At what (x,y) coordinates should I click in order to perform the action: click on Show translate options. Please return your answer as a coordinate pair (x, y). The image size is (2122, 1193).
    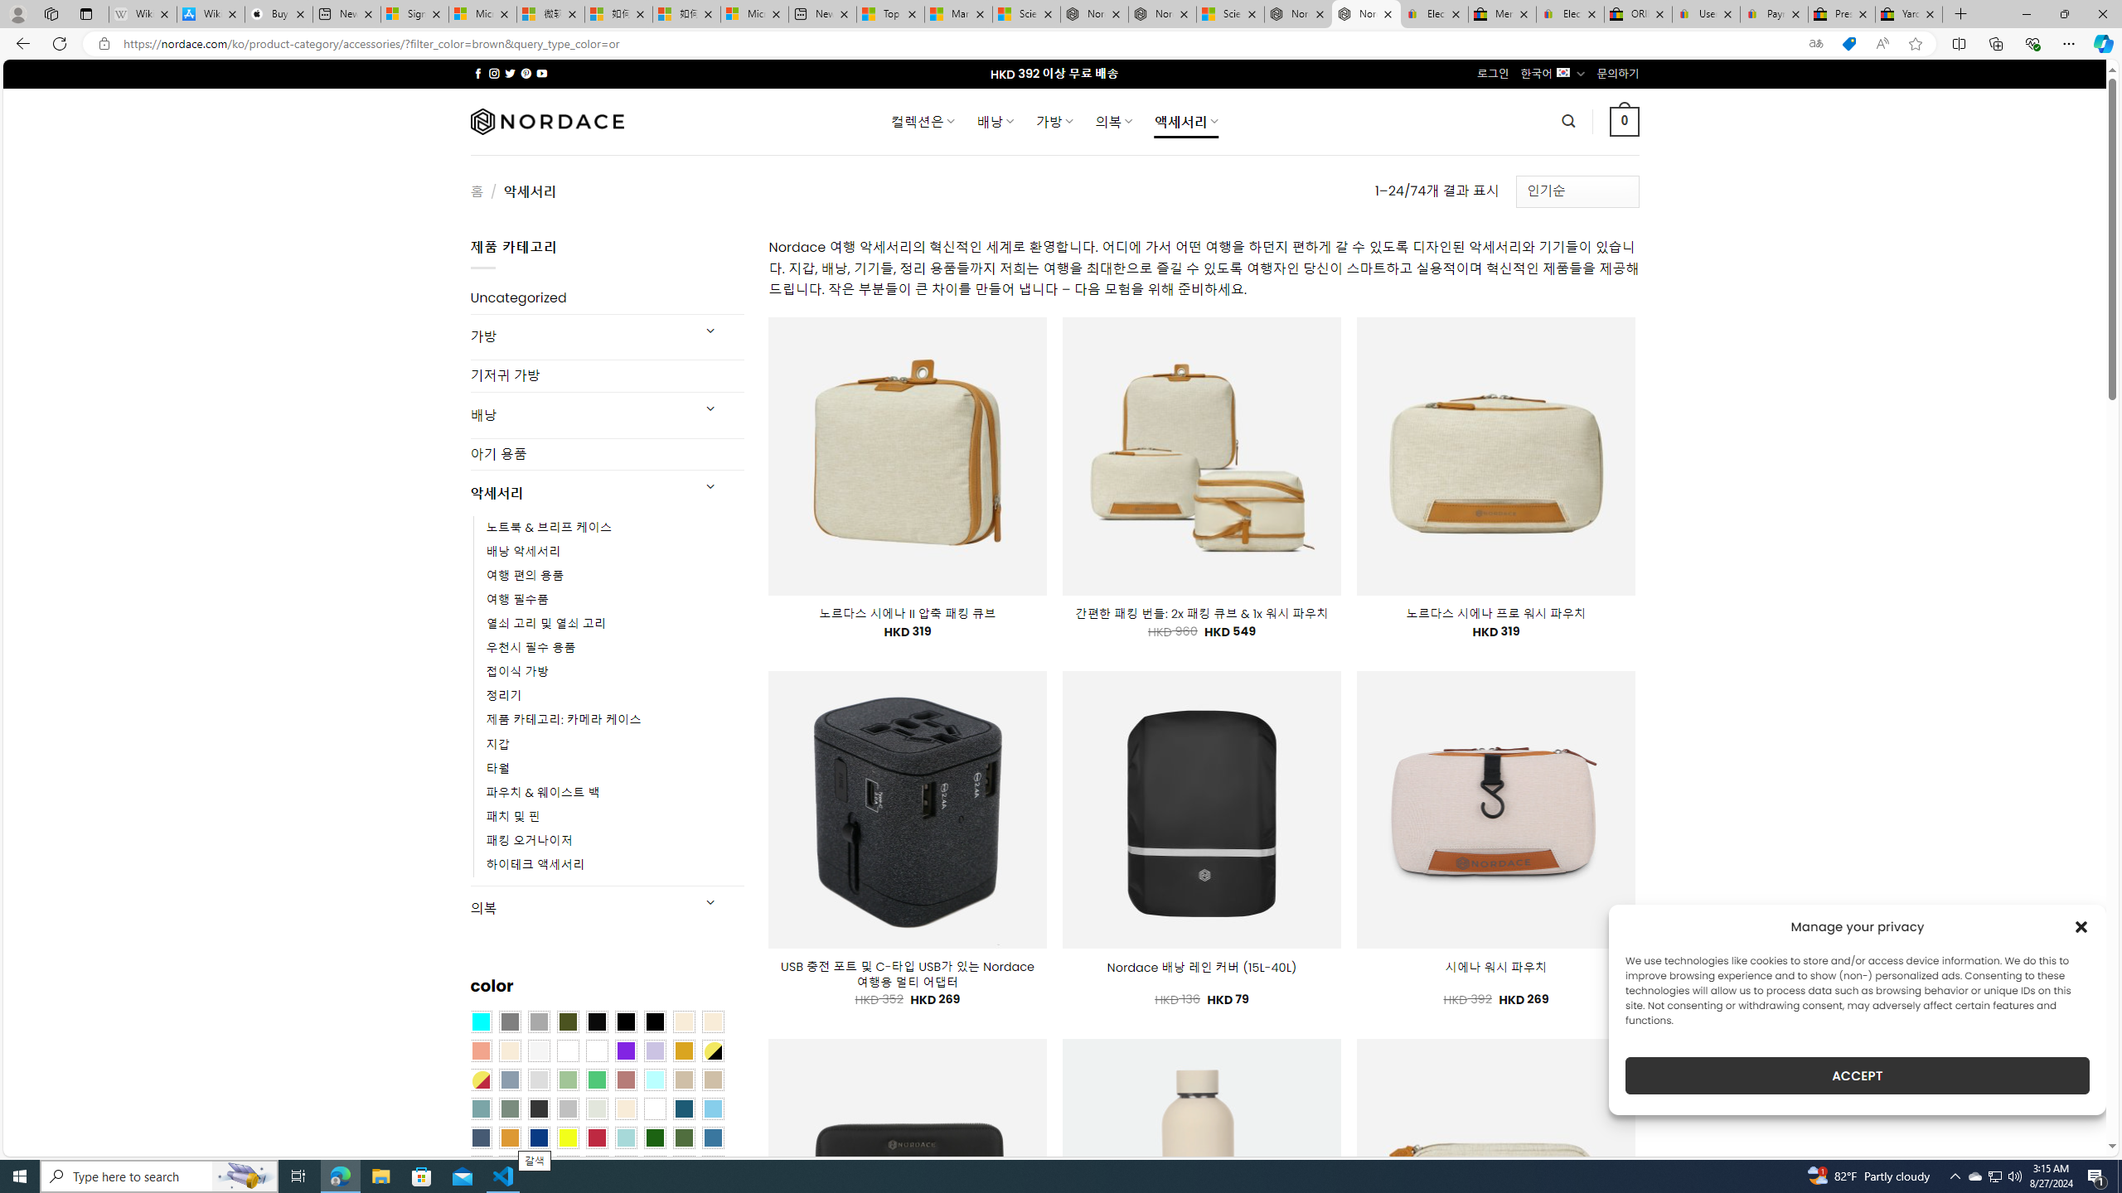
    Looking at the image, I should click on (1815, 44).